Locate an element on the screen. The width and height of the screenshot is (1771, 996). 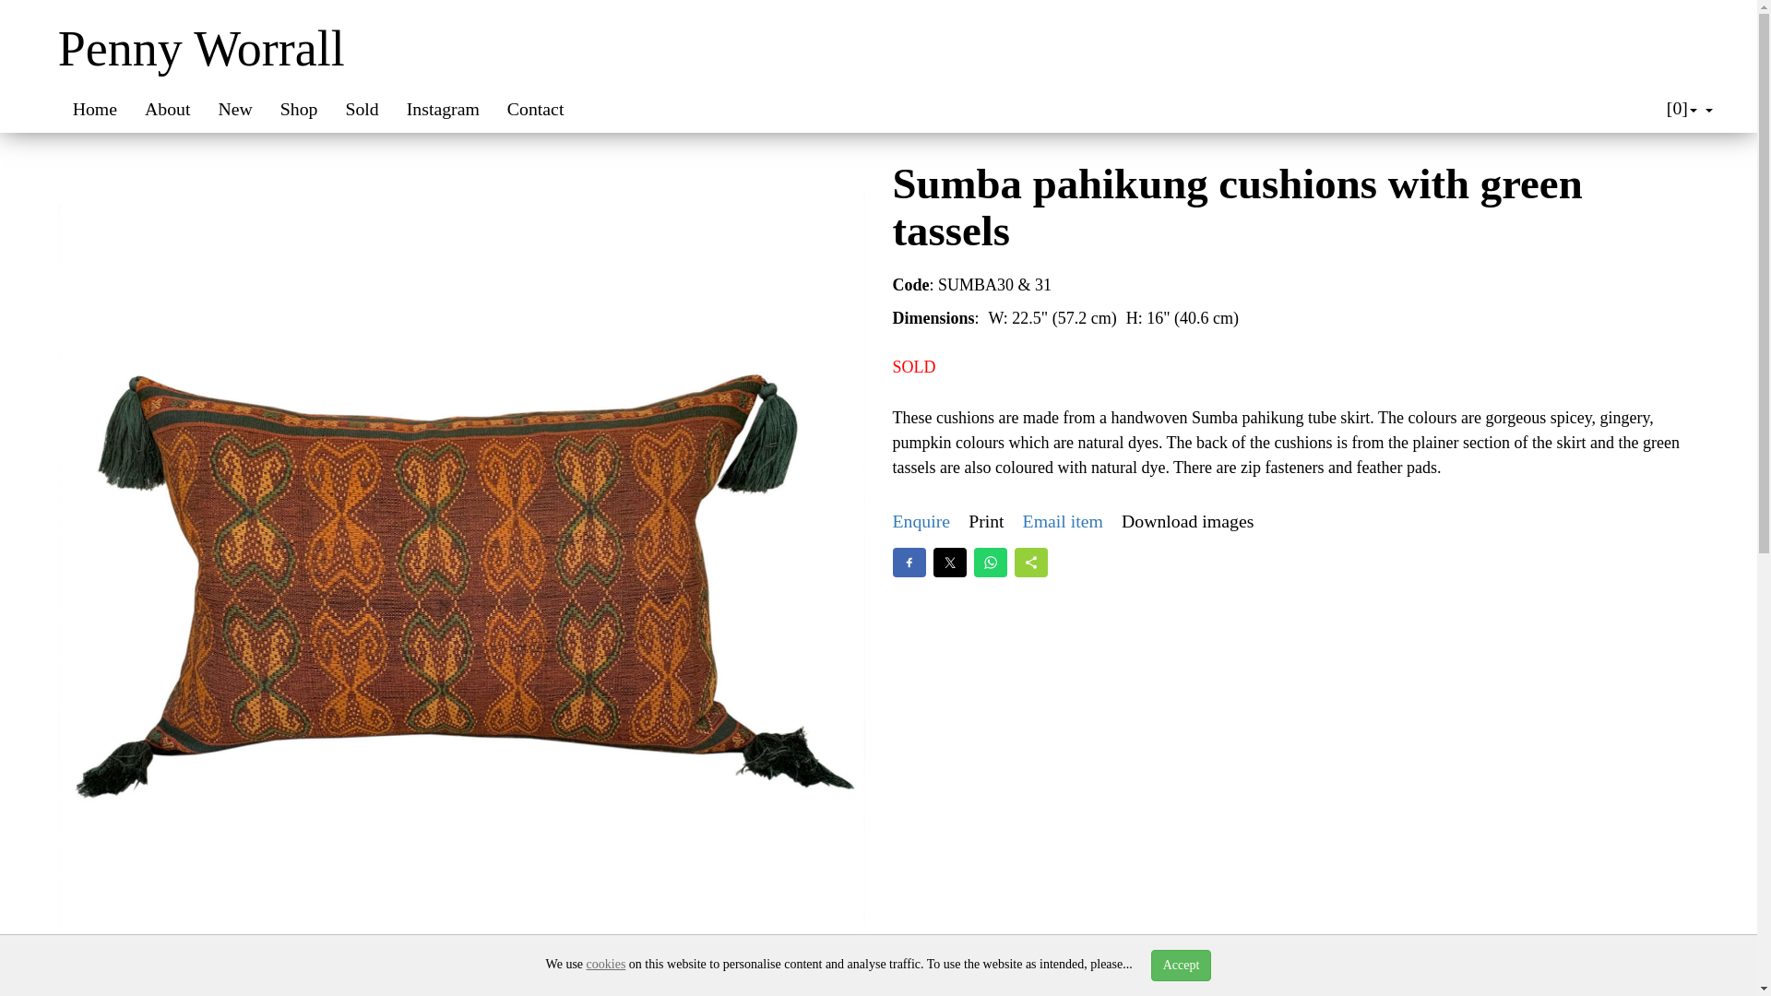
Shop is located at coordinates (299, 108).